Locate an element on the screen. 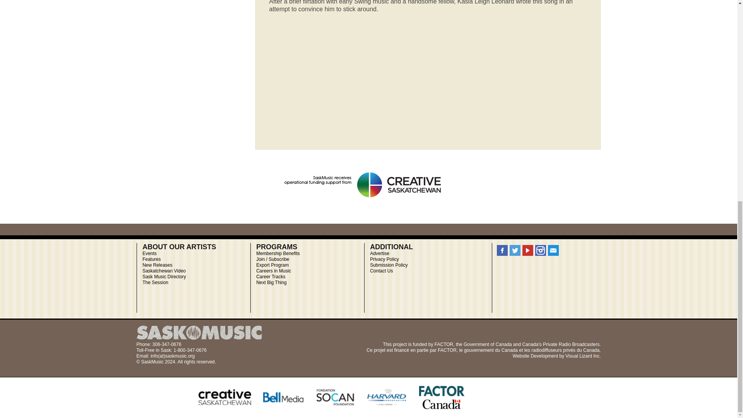 The width and height of the screenshot is (743, 418). FACTOR is located at coordinates (442, 397).